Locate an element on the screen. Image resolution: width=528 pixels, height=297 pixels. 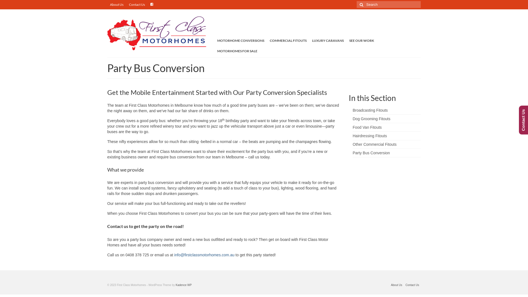
Food Van Fitouts is located at coordinates (367, 127).